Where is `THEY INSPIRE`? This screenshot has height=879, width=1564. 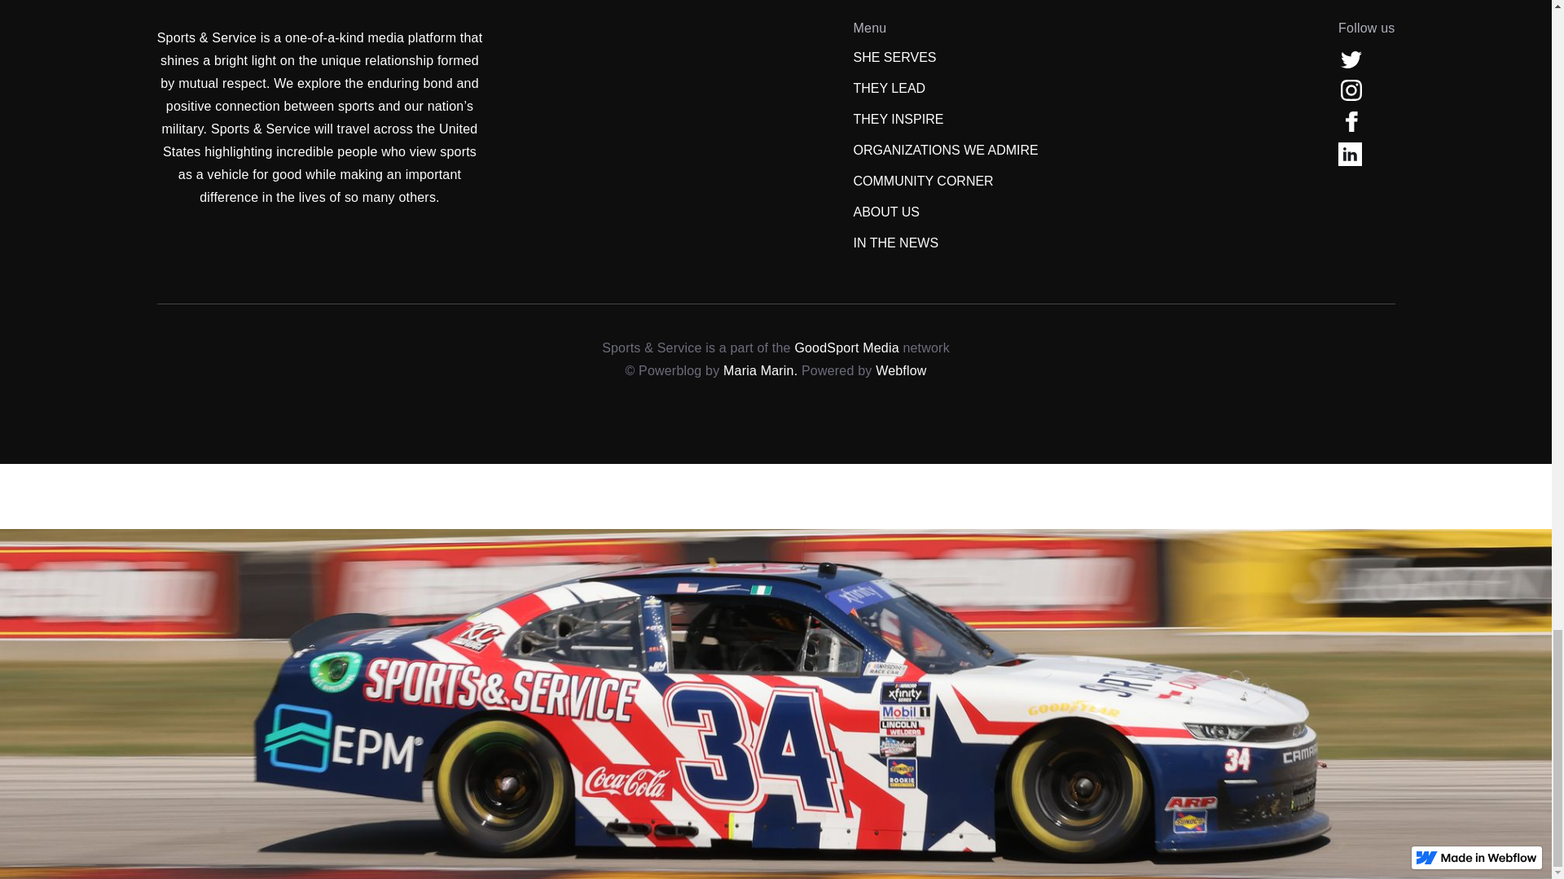
THEY INSPIRE is located at coordinates (899, 119).